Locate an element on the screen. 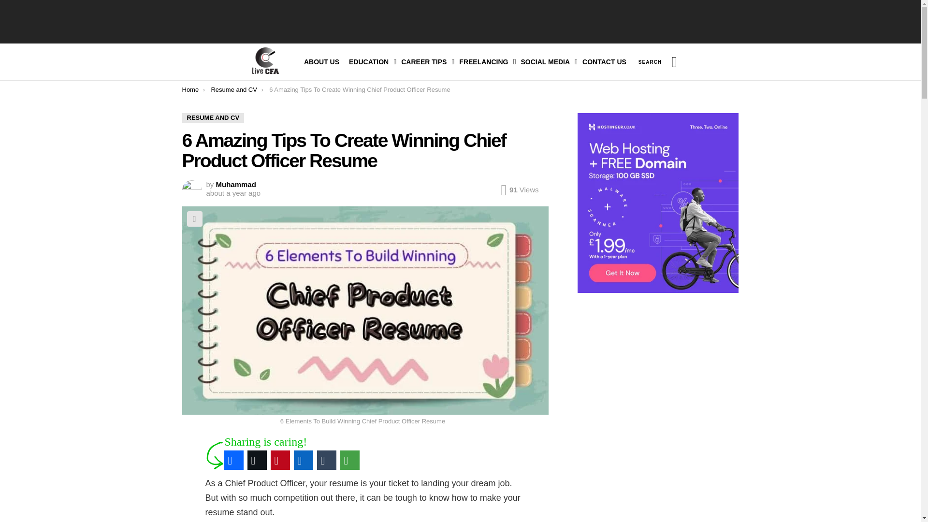  Advertisement is located at coordinates (460, 21).